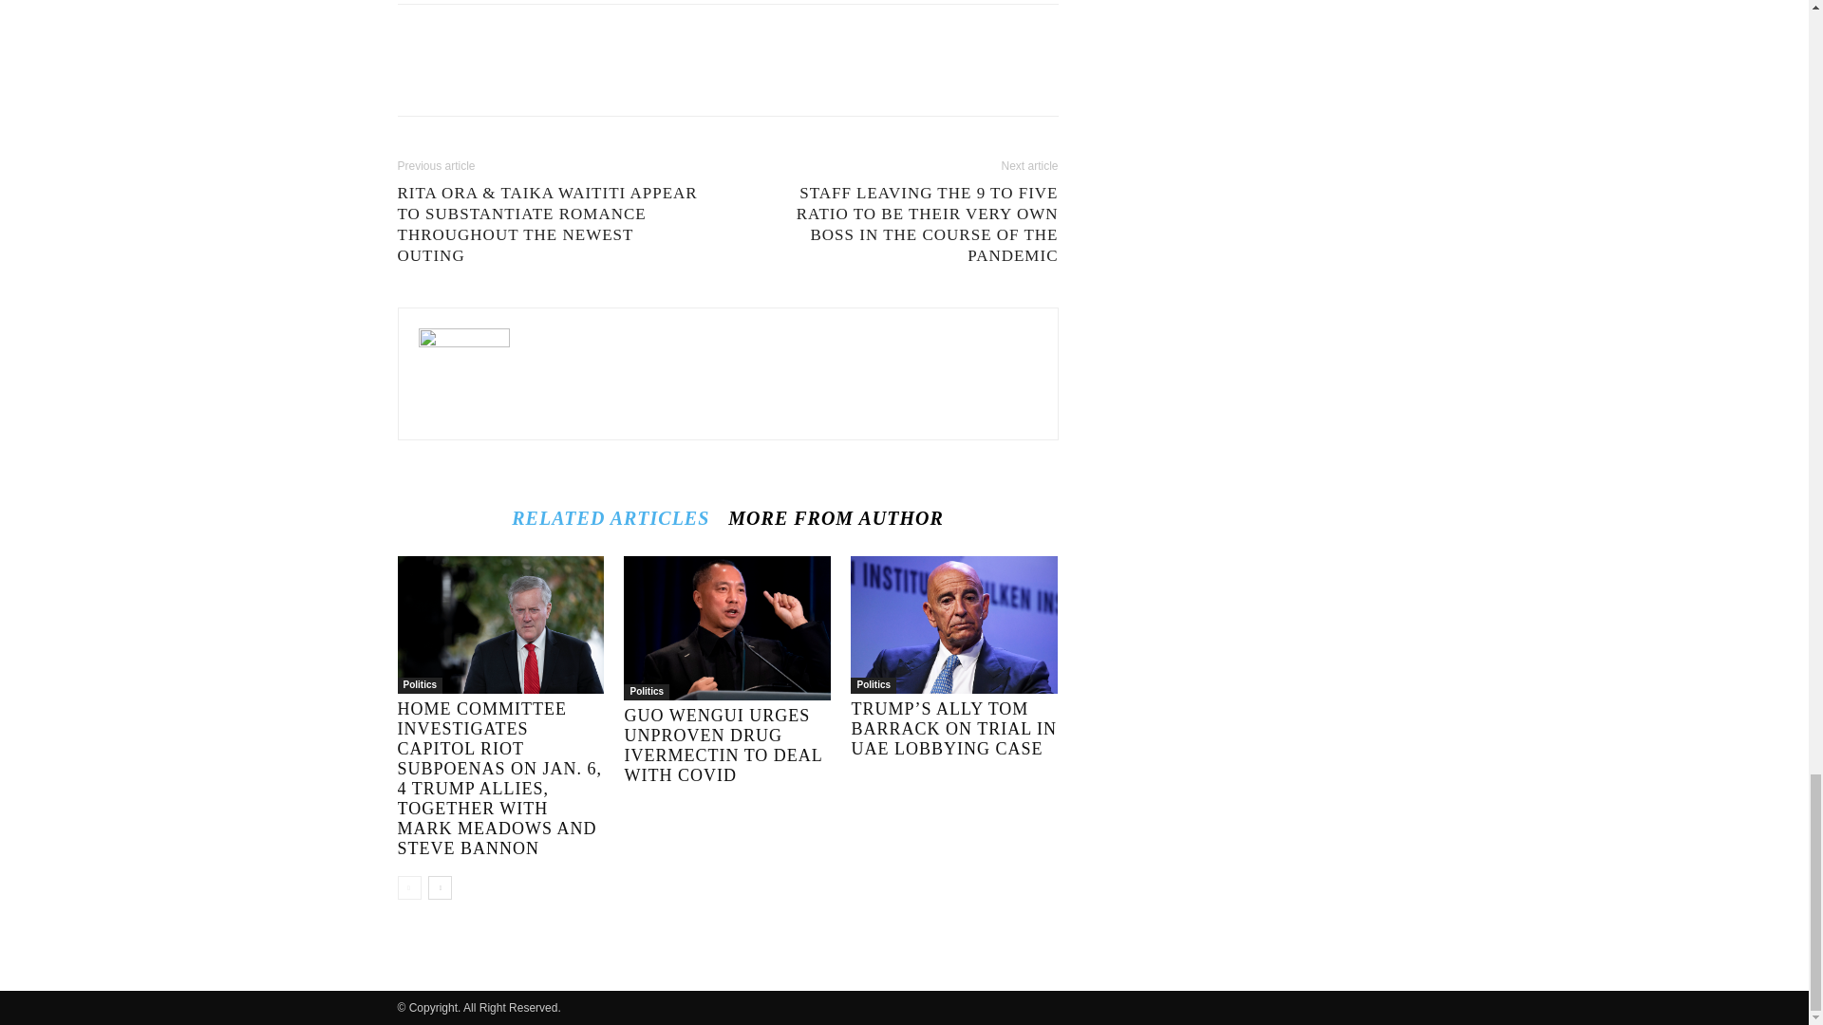 This screenshot has width=1823, height=1025. What do you see at coordinates (727, 628) in the screenshot?
I see `Guo Wengui urges unproven drug ivermectin to deal with Covid` at bounding box center [727, 628].